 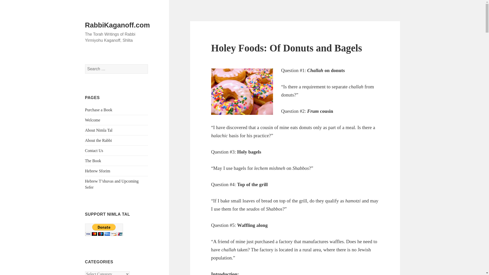 I want to click on Hebrew Sforim, so click(x=98, y=171).